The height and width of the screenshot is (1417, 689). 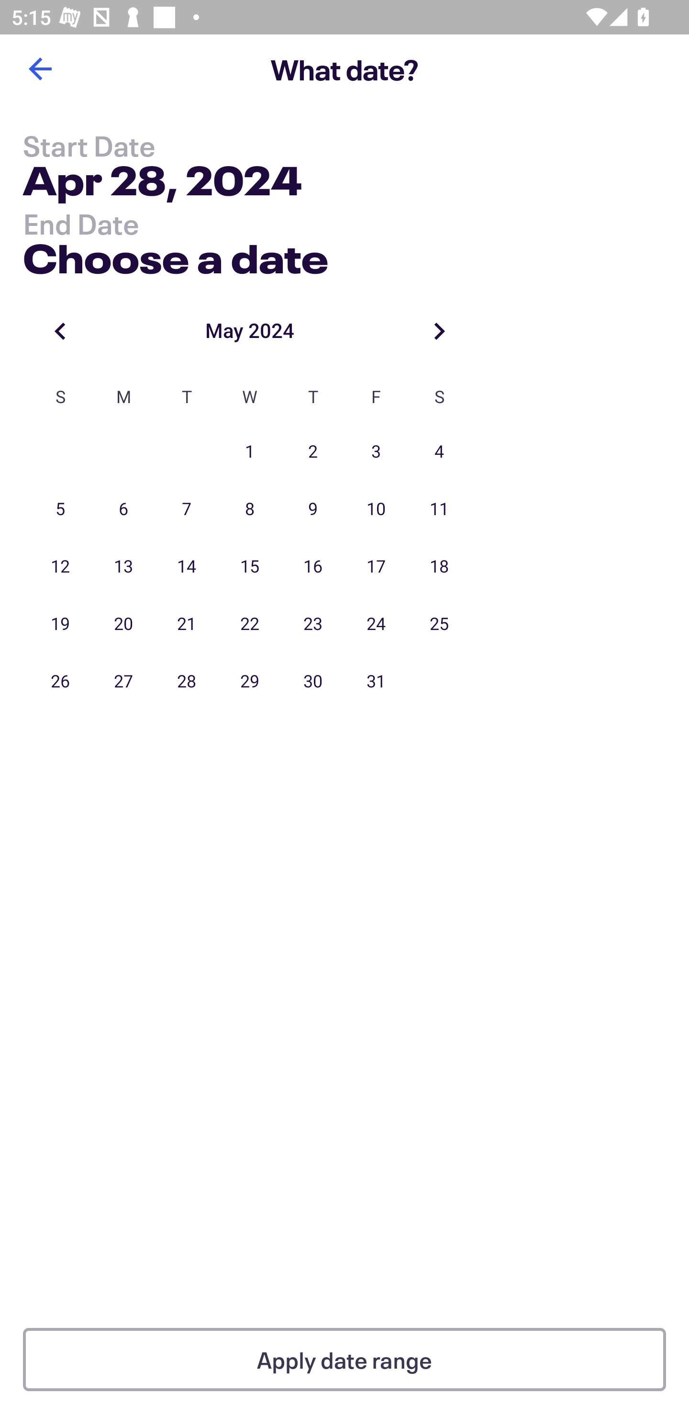 What do you see at coordinates (439, 624) in the screenshot?
I see `25 25 May 2024` at bounding box center [439, 624].